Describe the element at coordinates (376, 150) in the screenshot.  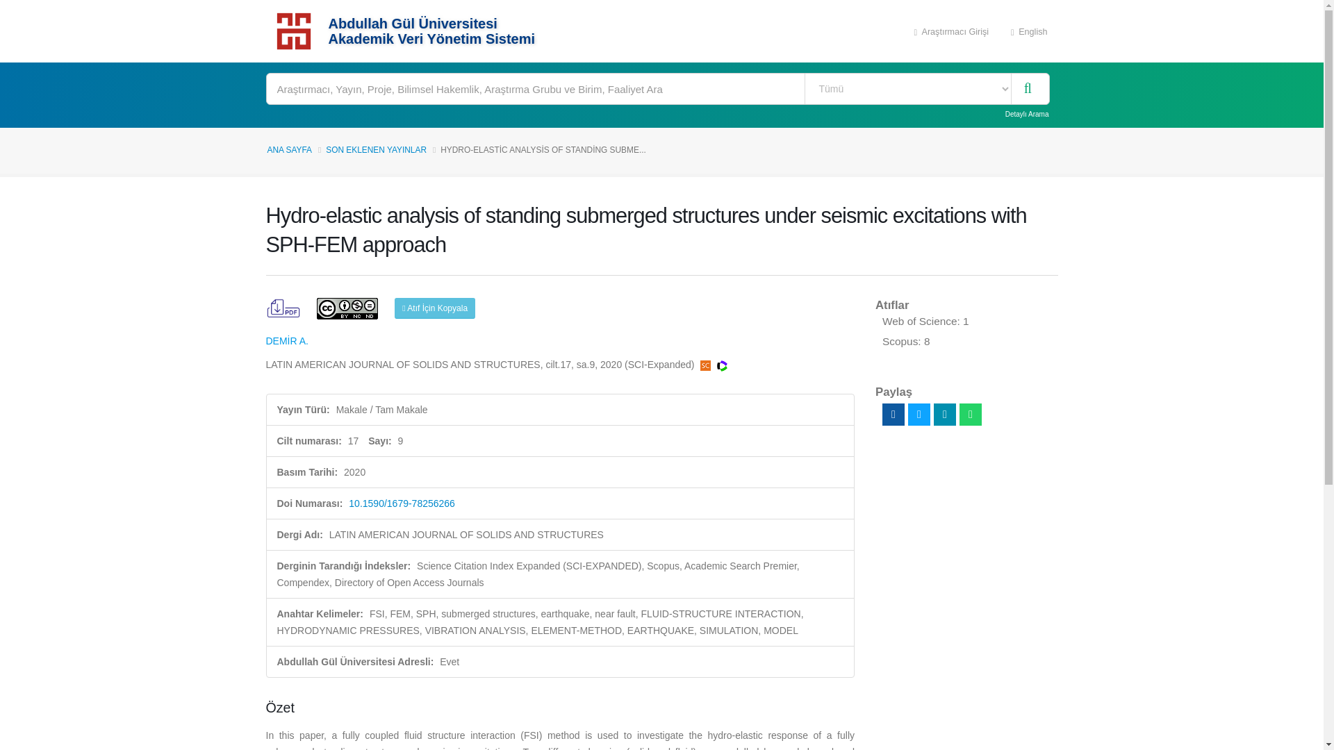
I see `SON EKLENEN YAYINLAR` at that location.